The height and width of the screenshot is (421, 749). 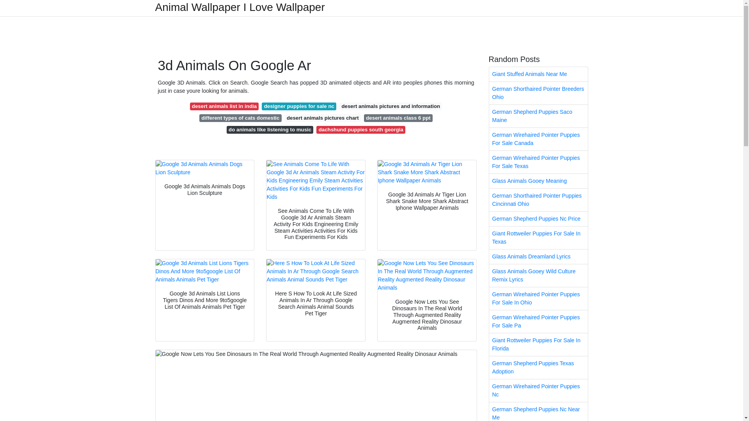 What do you see at coordinates (538, 139) in the screenshot?
I see `German Wirehaired Pointer Puppies For Sale Canada` at bounding box center [538, 139].